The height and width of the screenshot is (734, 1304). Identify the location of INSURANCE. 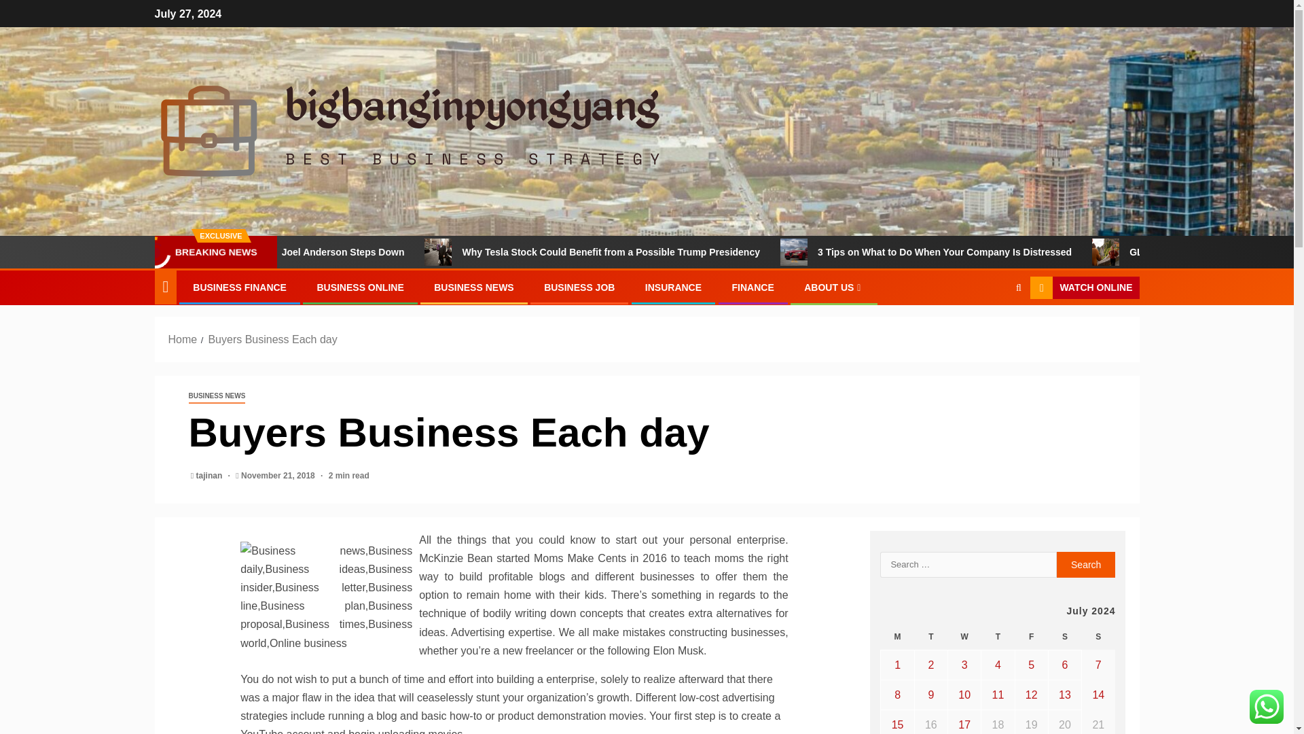
(673, 287).